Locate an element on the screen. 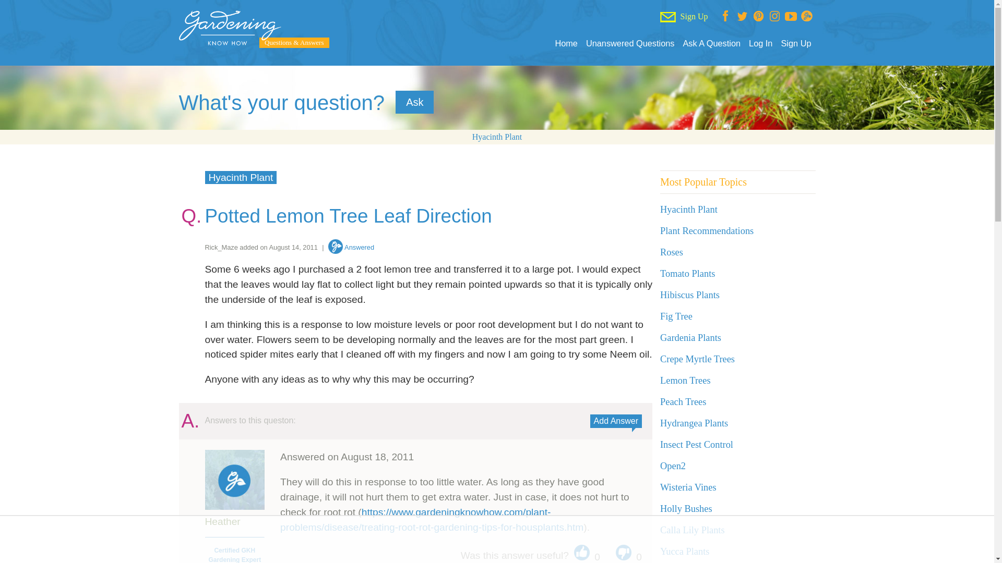 This screenshot has width=1002, height=563. Ask A Question is located at coordinates (711, 43).